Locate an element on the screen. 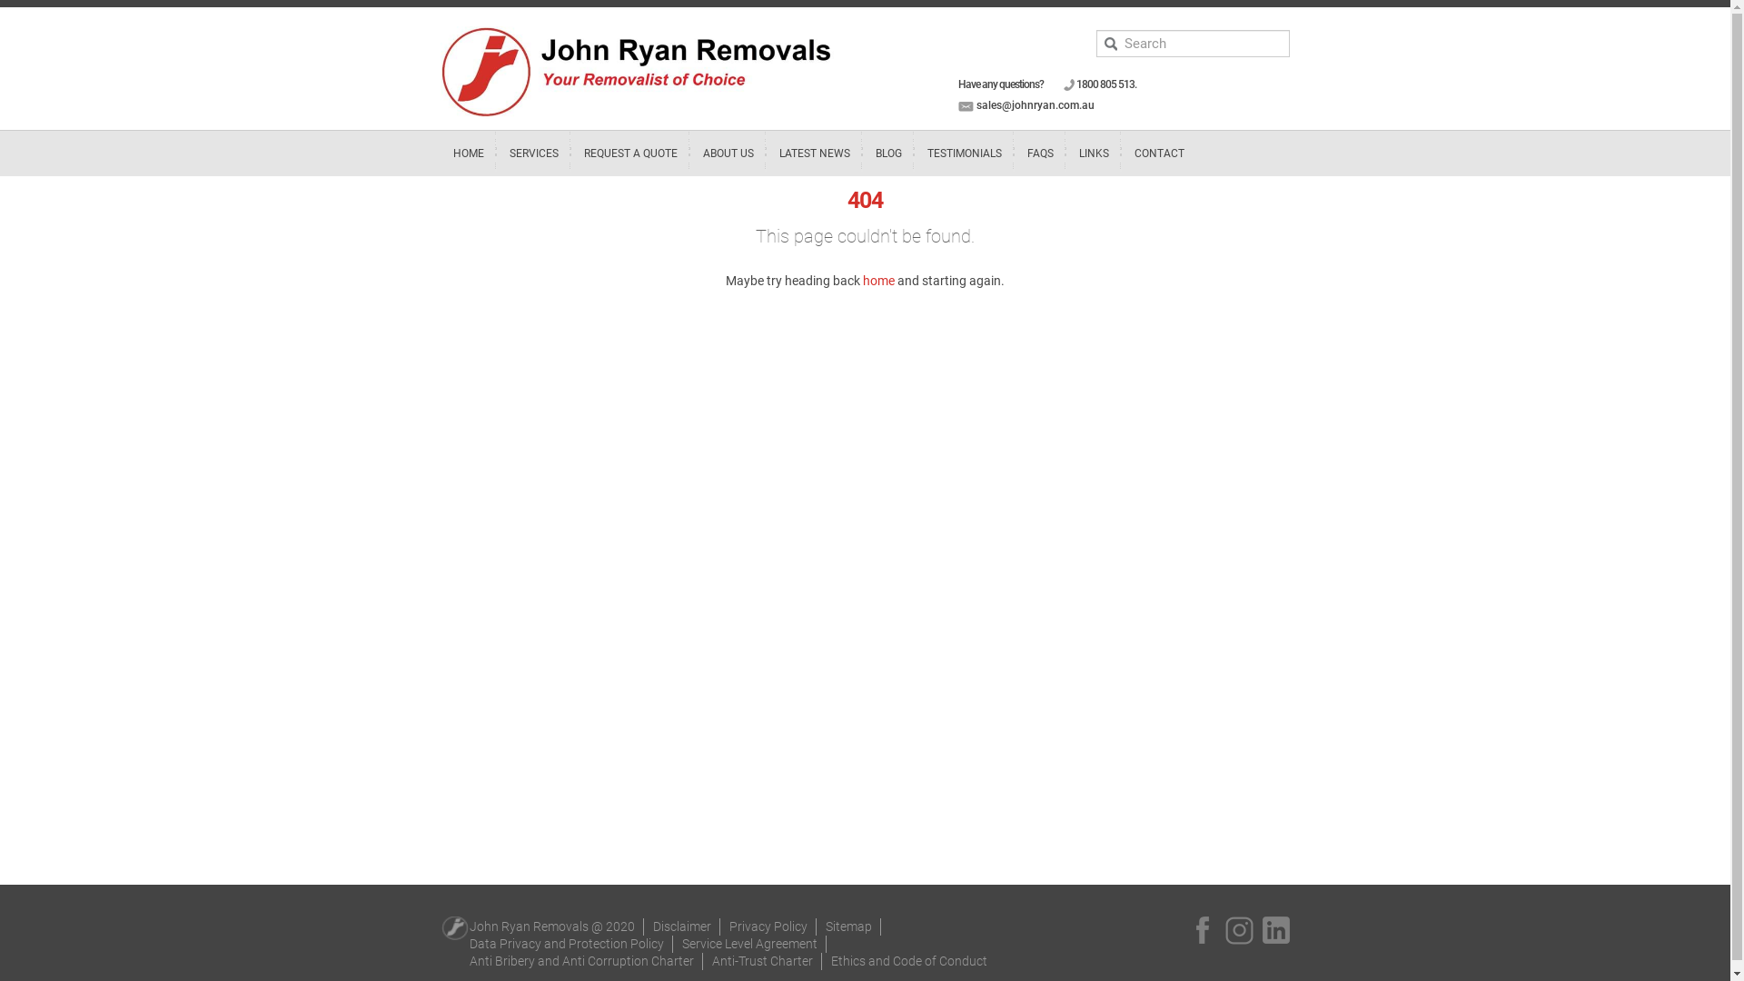 The image size is (1744, 981). TESTIMONIALS is located at coordinates (965, 154).